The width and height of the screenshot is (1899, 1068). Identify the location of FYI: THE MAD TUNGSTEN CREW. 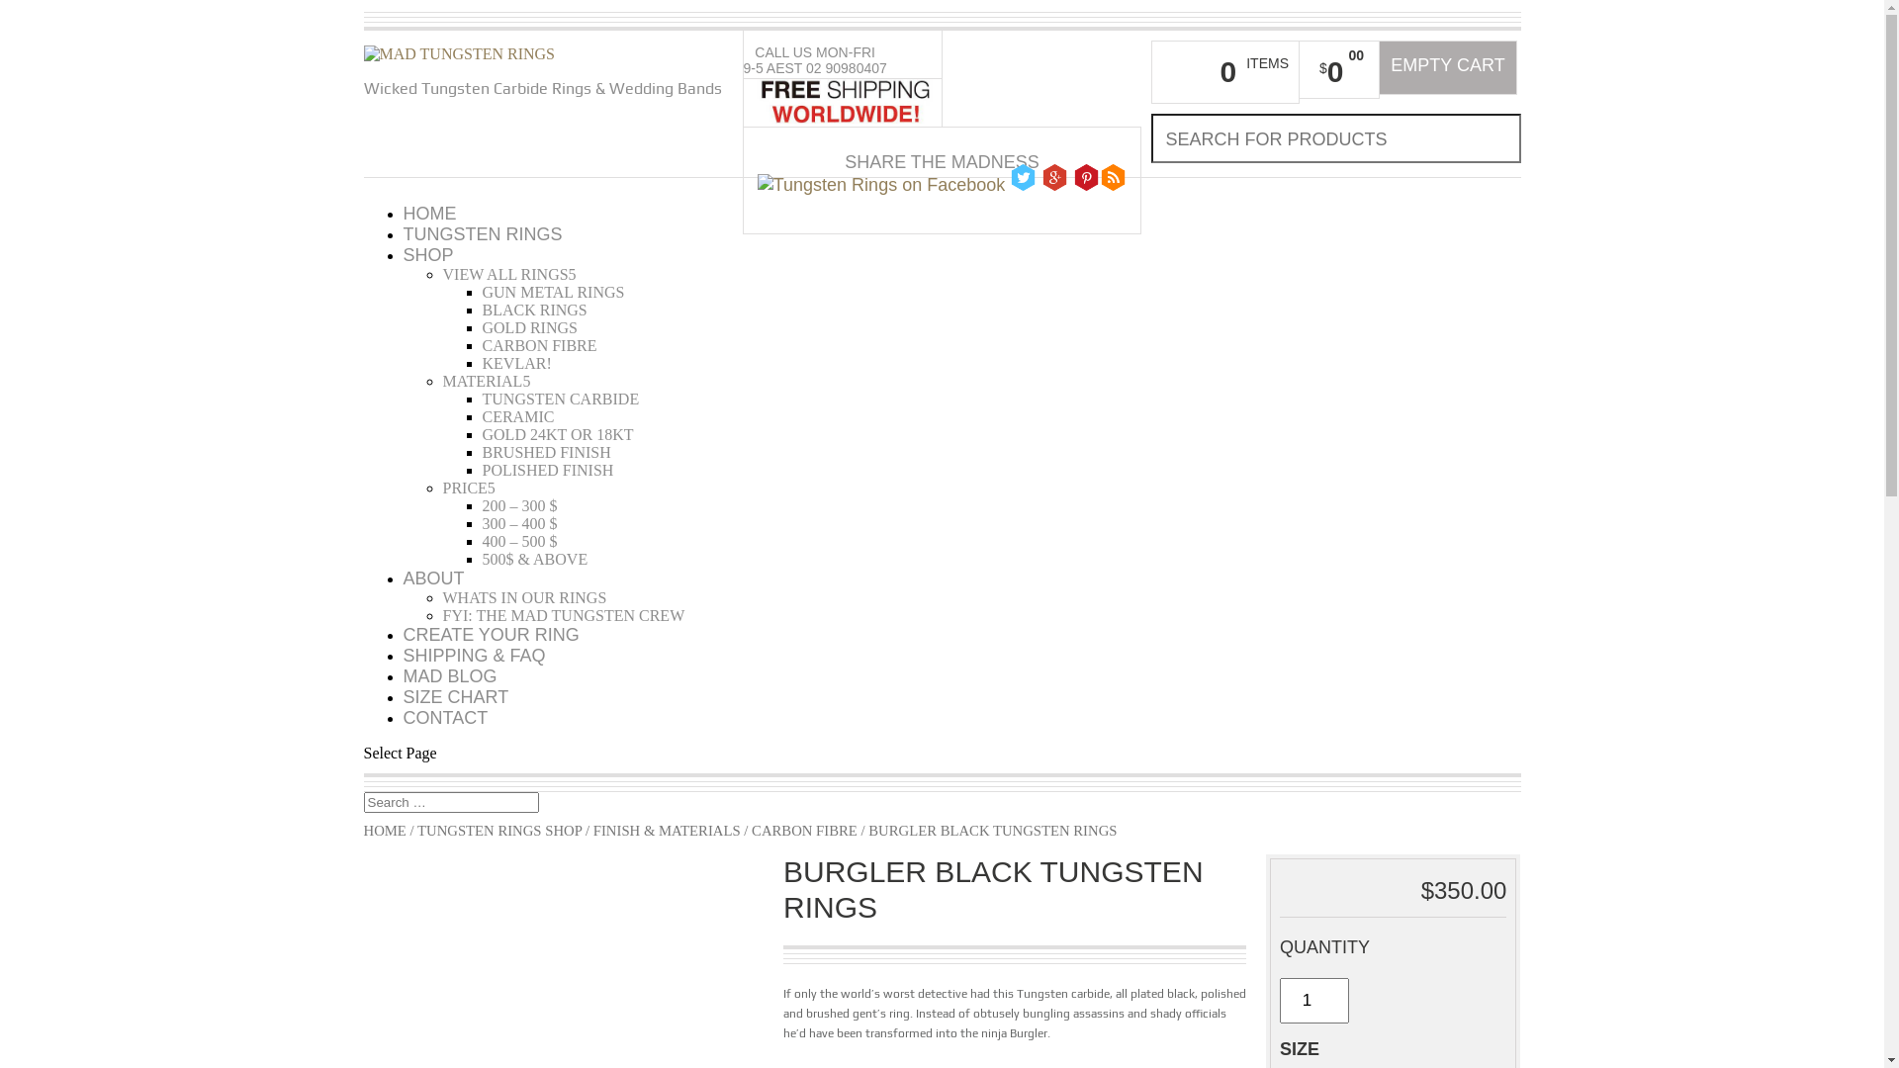
(564, 615).